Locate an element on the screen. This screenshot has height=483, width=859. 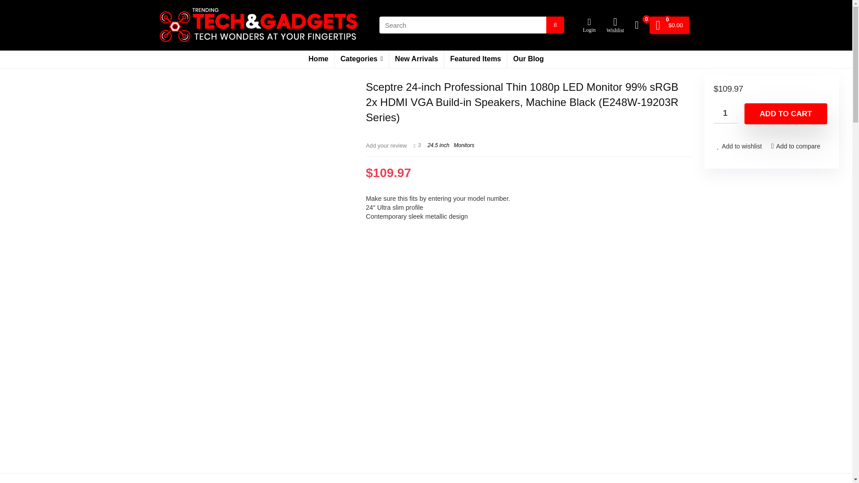
View all posts in Monitors is located at coordinates (464, 145).